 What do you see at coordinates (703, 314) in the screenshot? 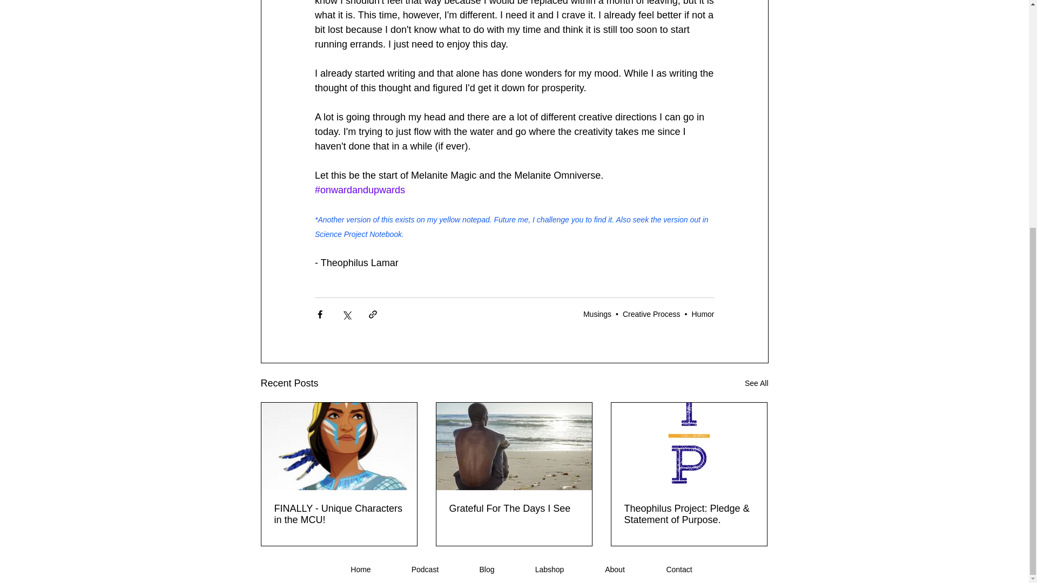
I see `Humor` at bounding box center [703, 314].